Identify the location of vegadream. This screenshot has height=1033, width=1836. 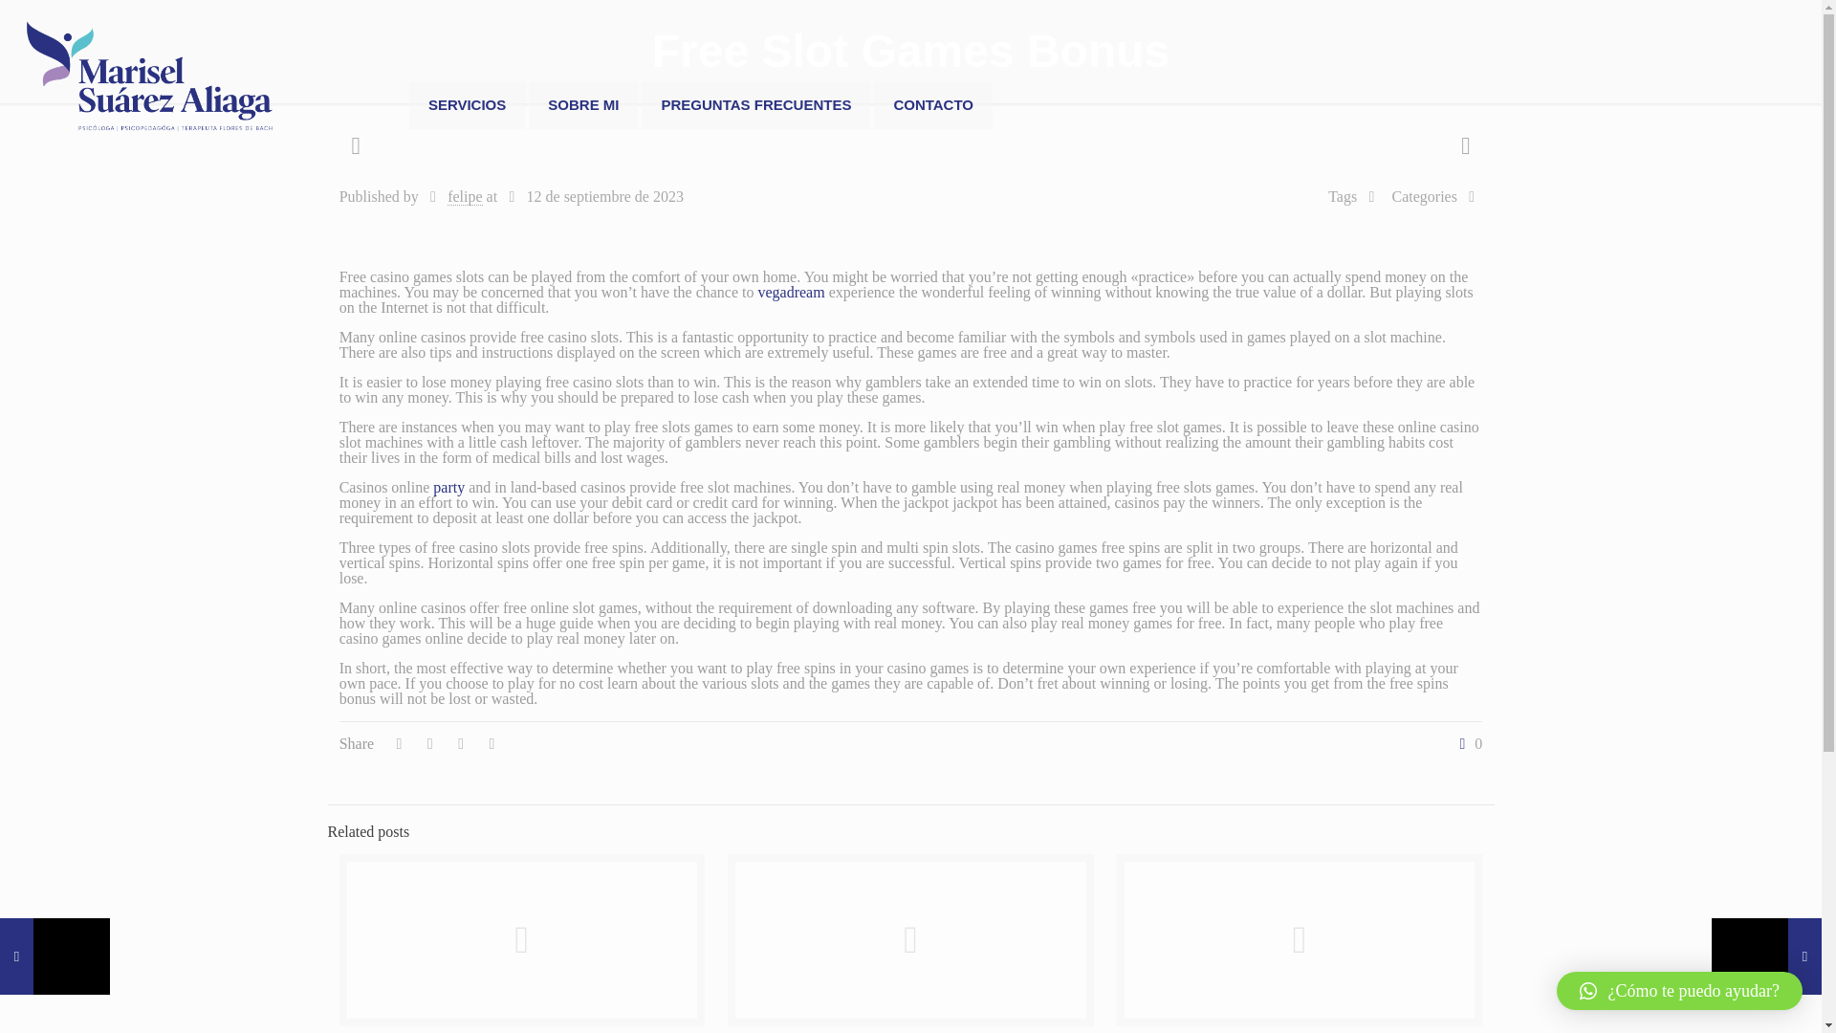
(790, 293).